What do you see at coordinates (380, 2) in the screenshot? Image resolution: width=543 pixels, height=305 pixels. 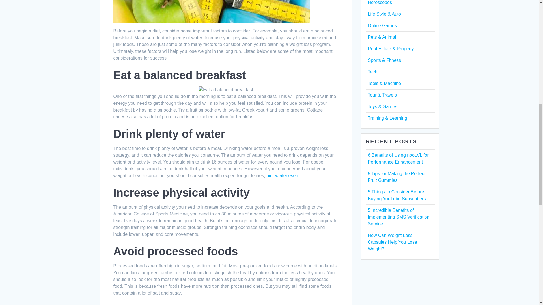 I see `Horoscopes` at bounding box center [380, 2].